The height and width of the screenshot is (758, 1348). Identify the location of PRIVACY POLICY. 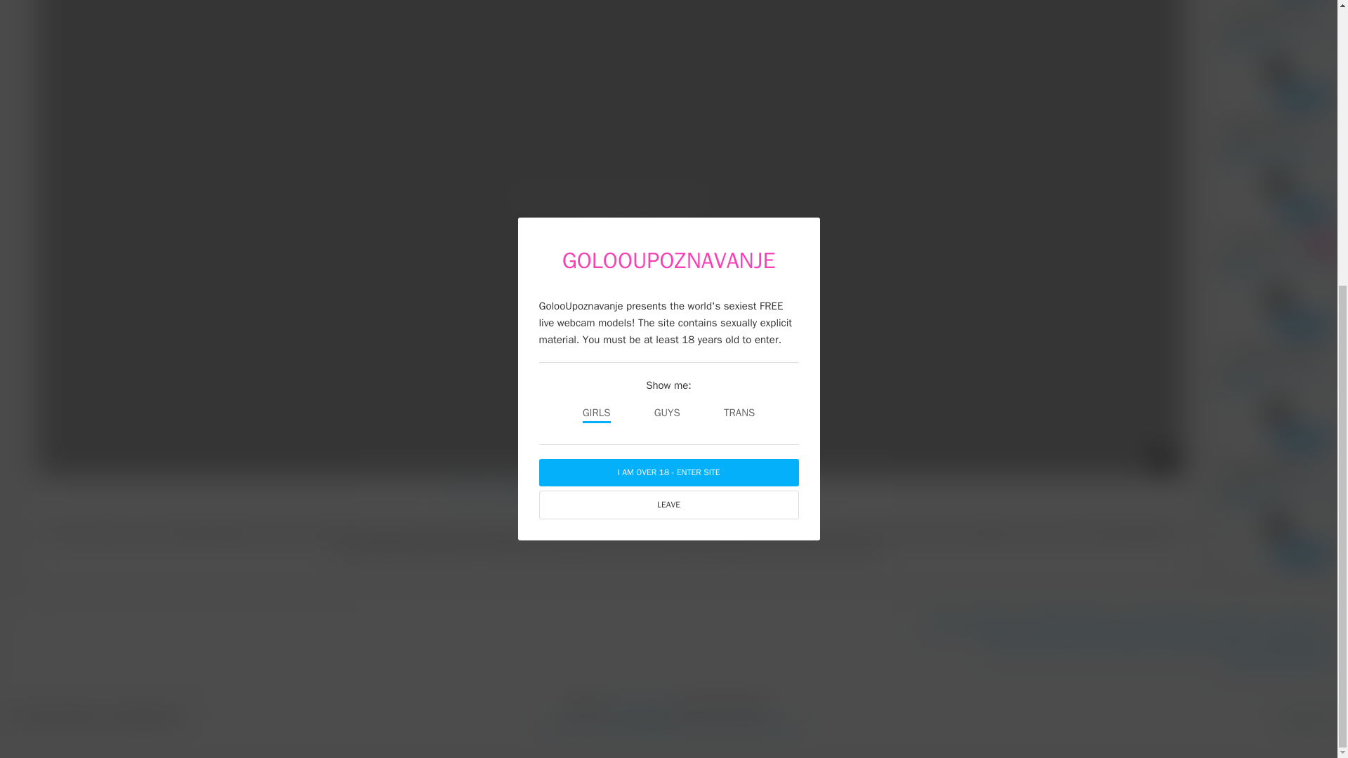
(1293, 643).